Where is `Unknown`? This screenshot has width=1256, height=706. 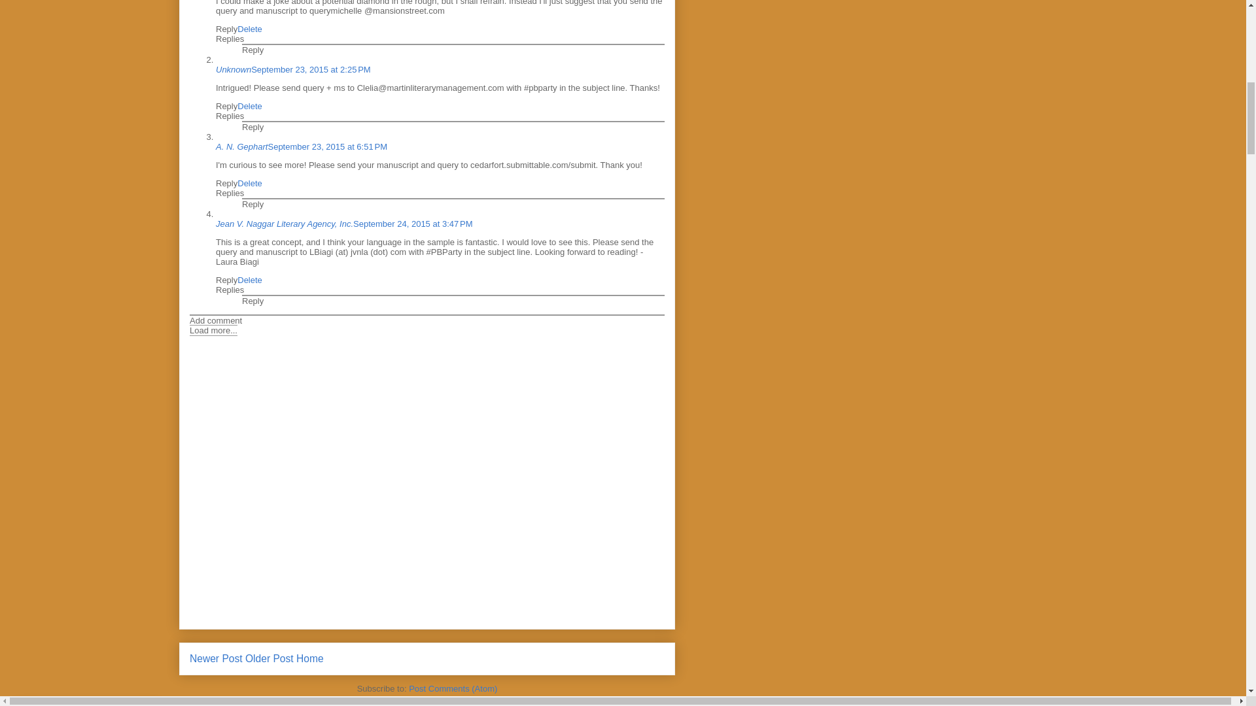
Unknown is located at coordinates (234, 69).